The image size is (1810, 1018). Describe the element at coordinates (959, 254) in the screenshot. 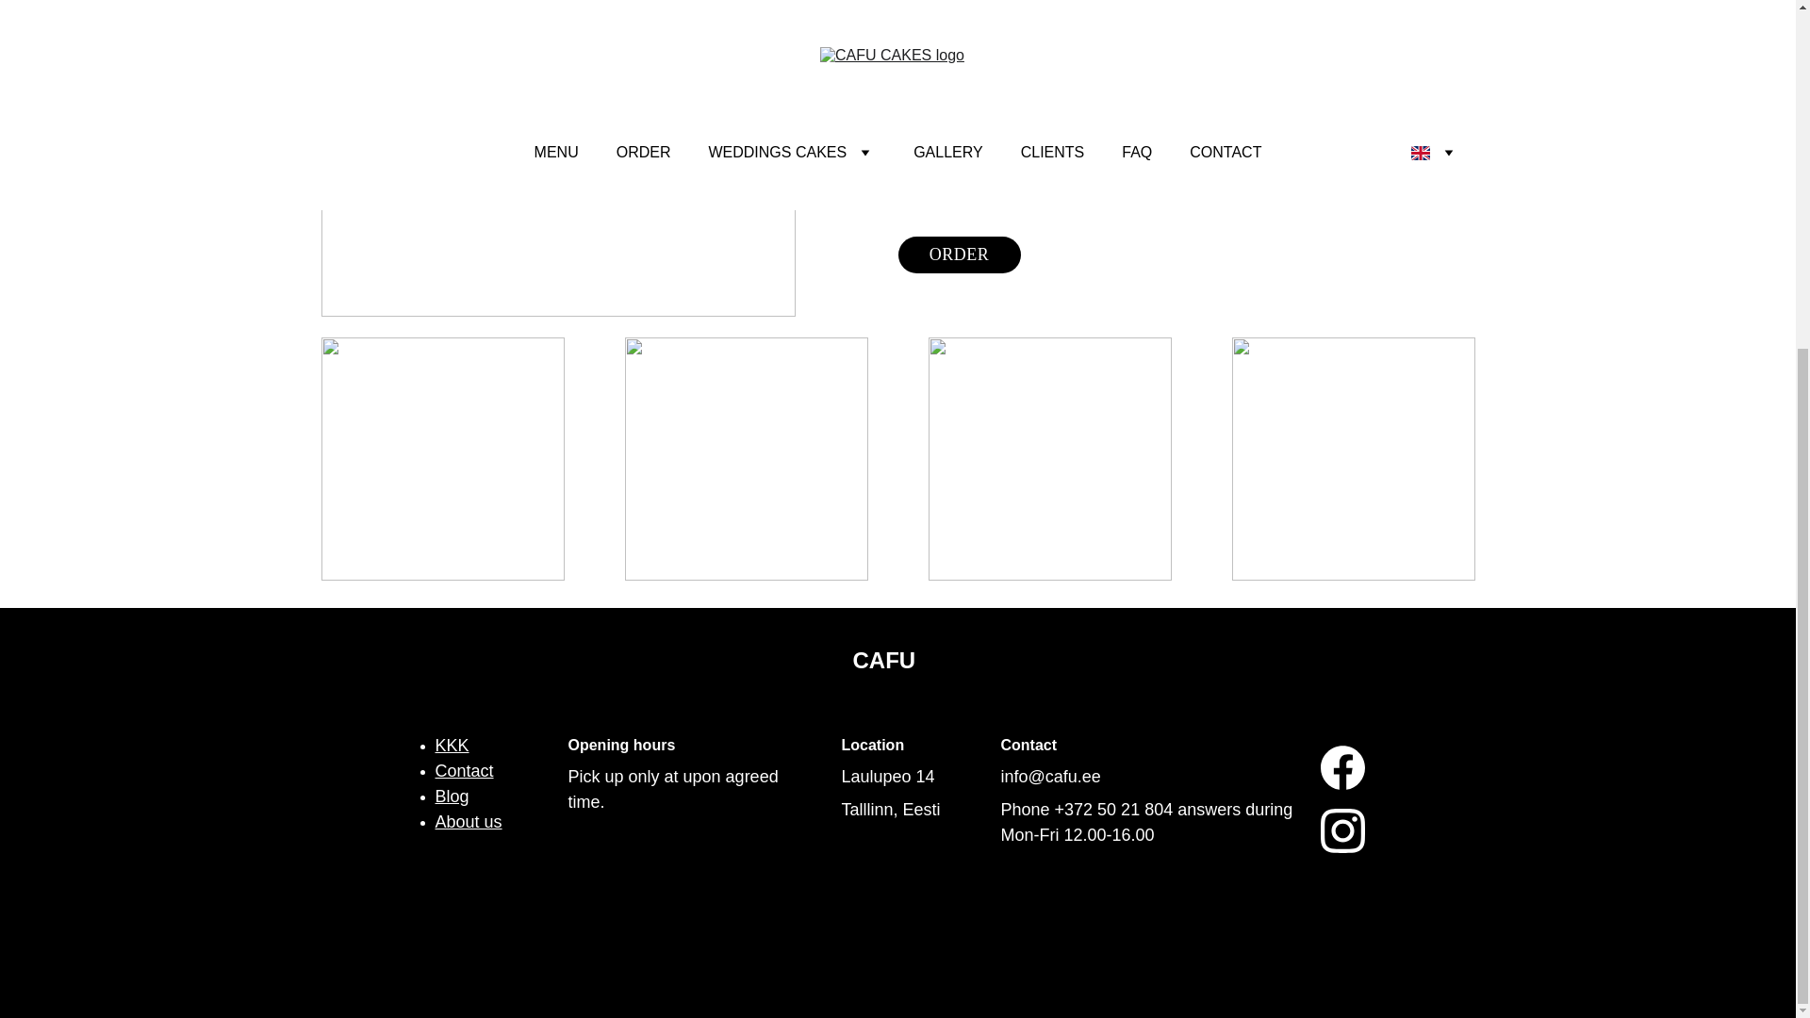

I see `ORDER` at that location.